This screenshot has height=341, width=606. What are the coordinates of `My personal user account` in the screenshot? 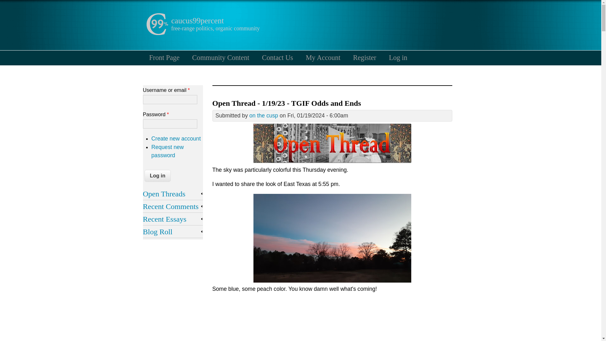 It's located at (323, 57).